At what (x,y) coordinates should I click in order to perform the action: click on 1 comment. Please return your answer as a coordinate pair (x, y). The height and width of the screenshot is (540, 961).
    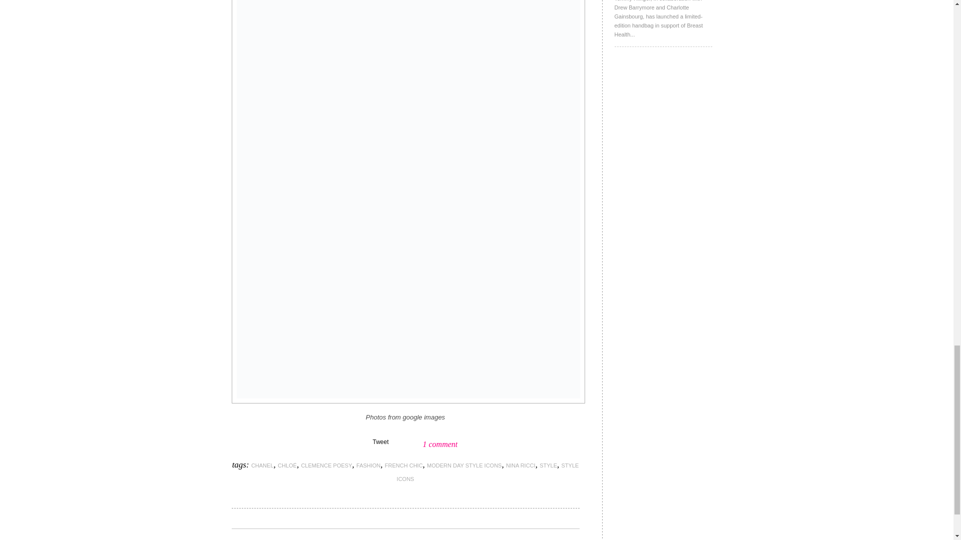
    Looking at the image, I should click on (439, 444).